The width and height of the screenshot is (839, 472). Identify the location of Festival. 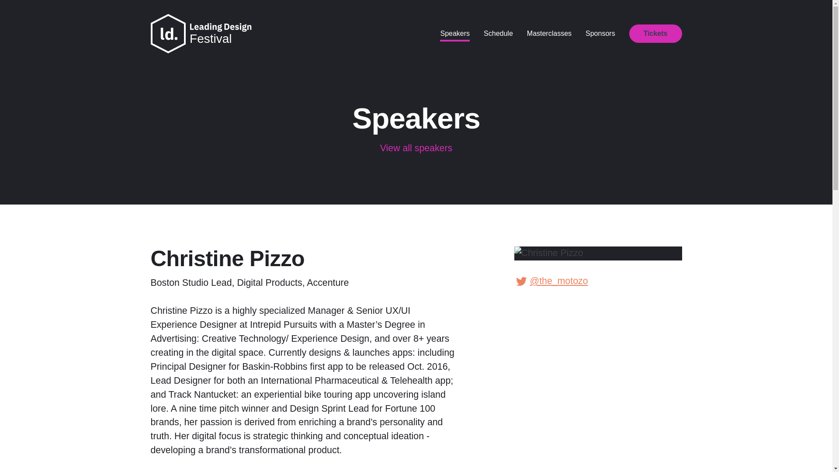
(210, 38).